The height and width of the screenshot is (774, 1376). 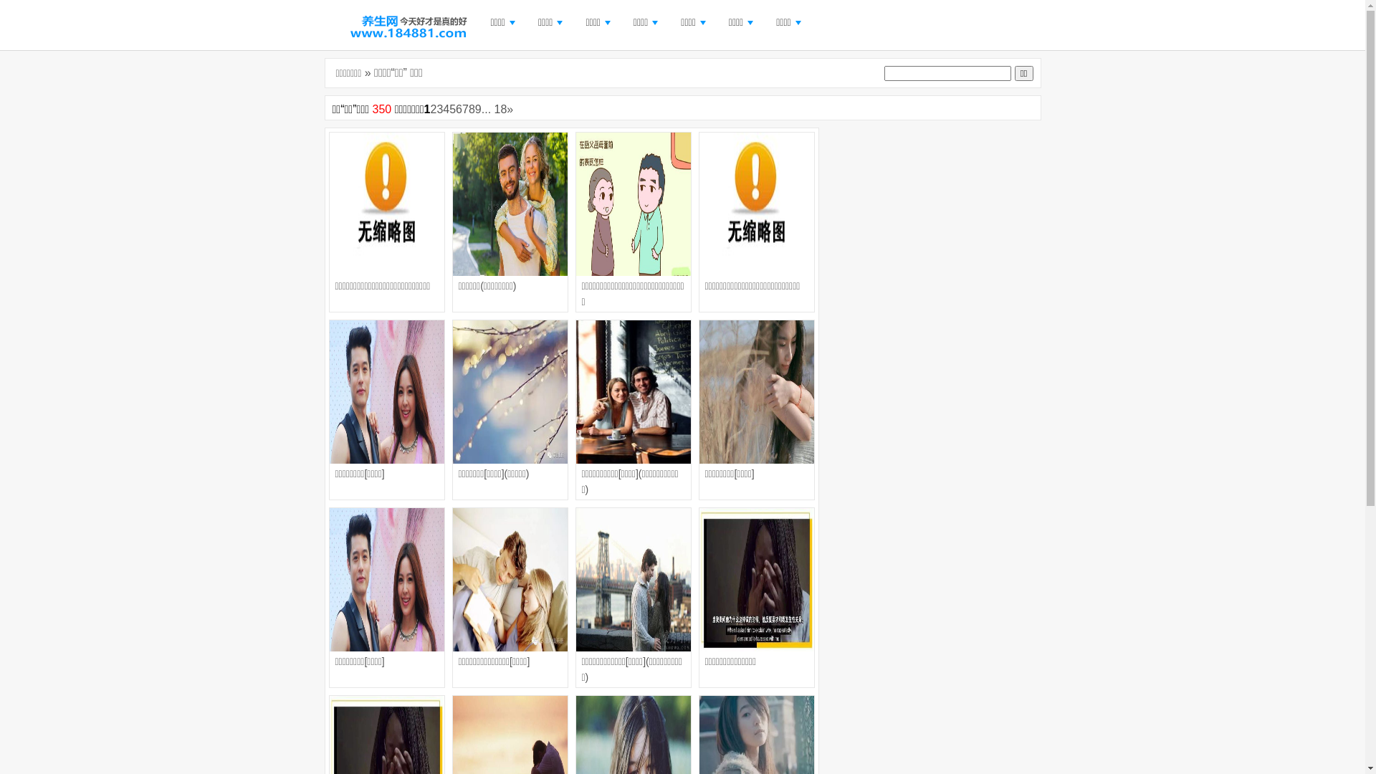 I want to click on 2, so click(x=433, y=109).